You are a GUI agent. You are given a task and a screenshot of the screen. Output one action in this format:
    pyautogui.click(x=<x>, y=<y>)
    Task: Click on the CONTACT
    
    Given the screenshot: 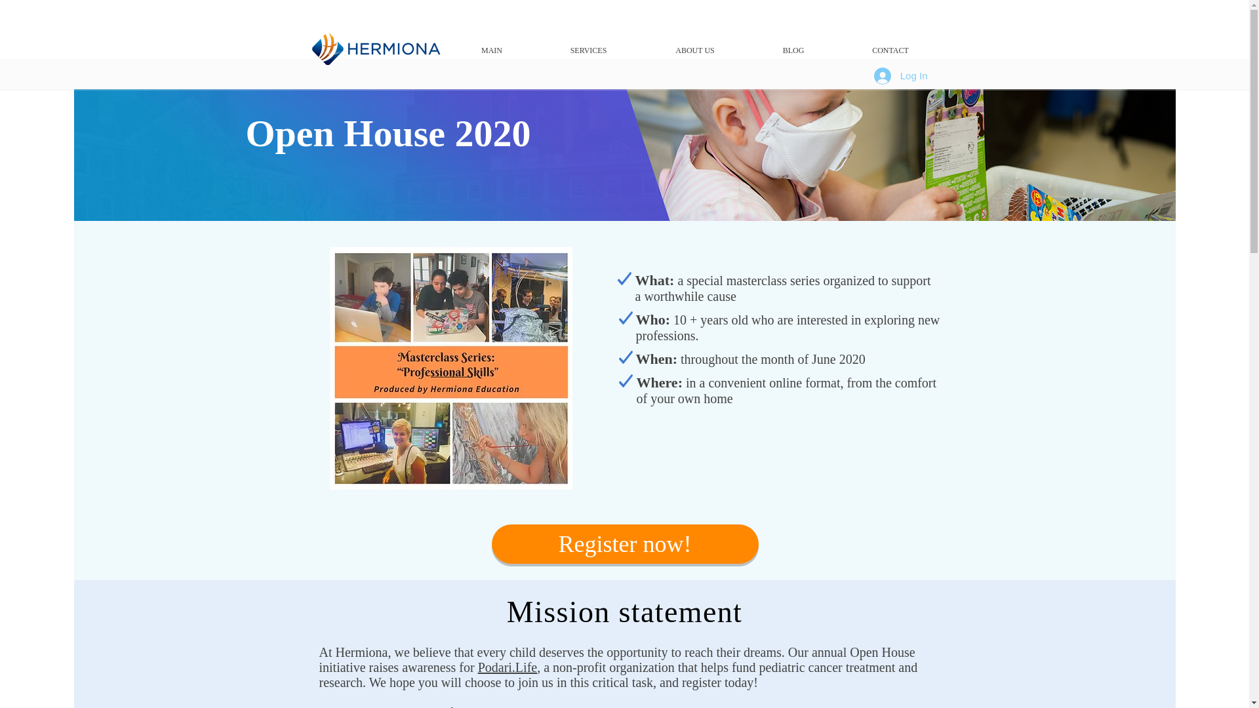 What is the action you would take?
    pyautogui.click(x=890, y=50)
    